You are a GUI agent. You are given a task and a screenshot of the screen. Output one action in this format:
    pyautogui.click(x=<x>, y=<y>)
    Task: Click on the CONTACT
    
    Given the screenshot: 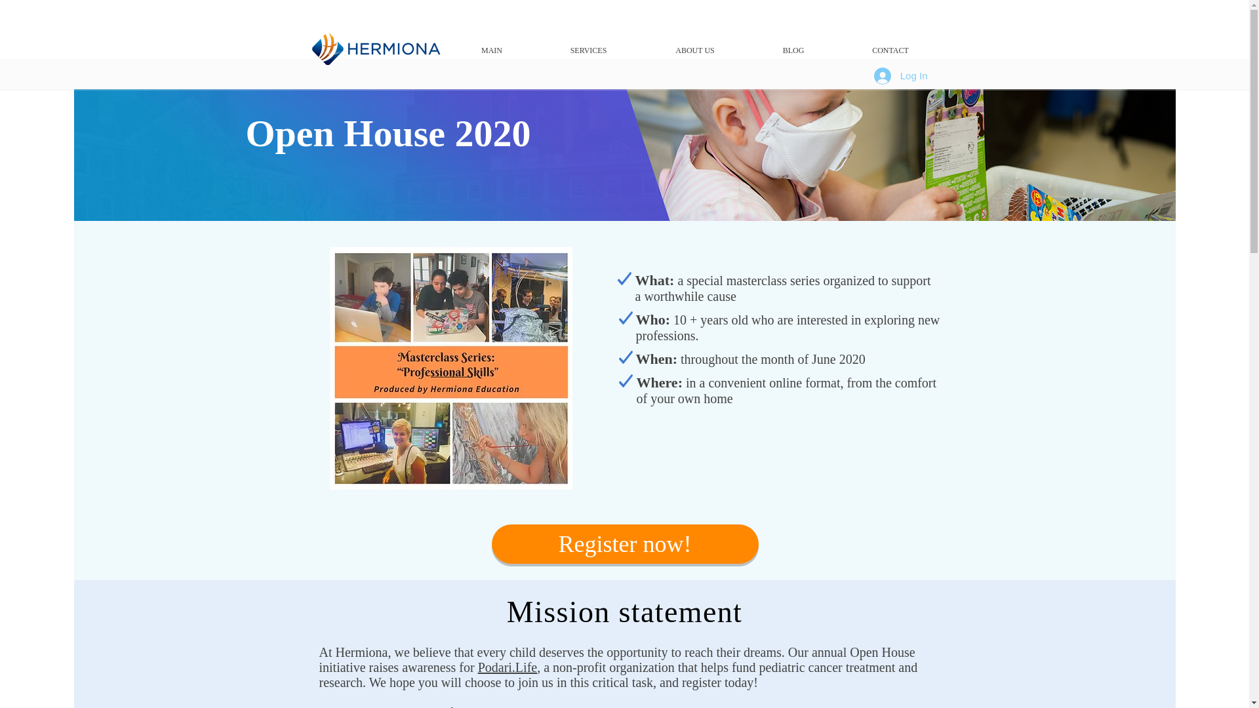 What is the action you would take?
    pyautogui.click(x=890, y=50)
    